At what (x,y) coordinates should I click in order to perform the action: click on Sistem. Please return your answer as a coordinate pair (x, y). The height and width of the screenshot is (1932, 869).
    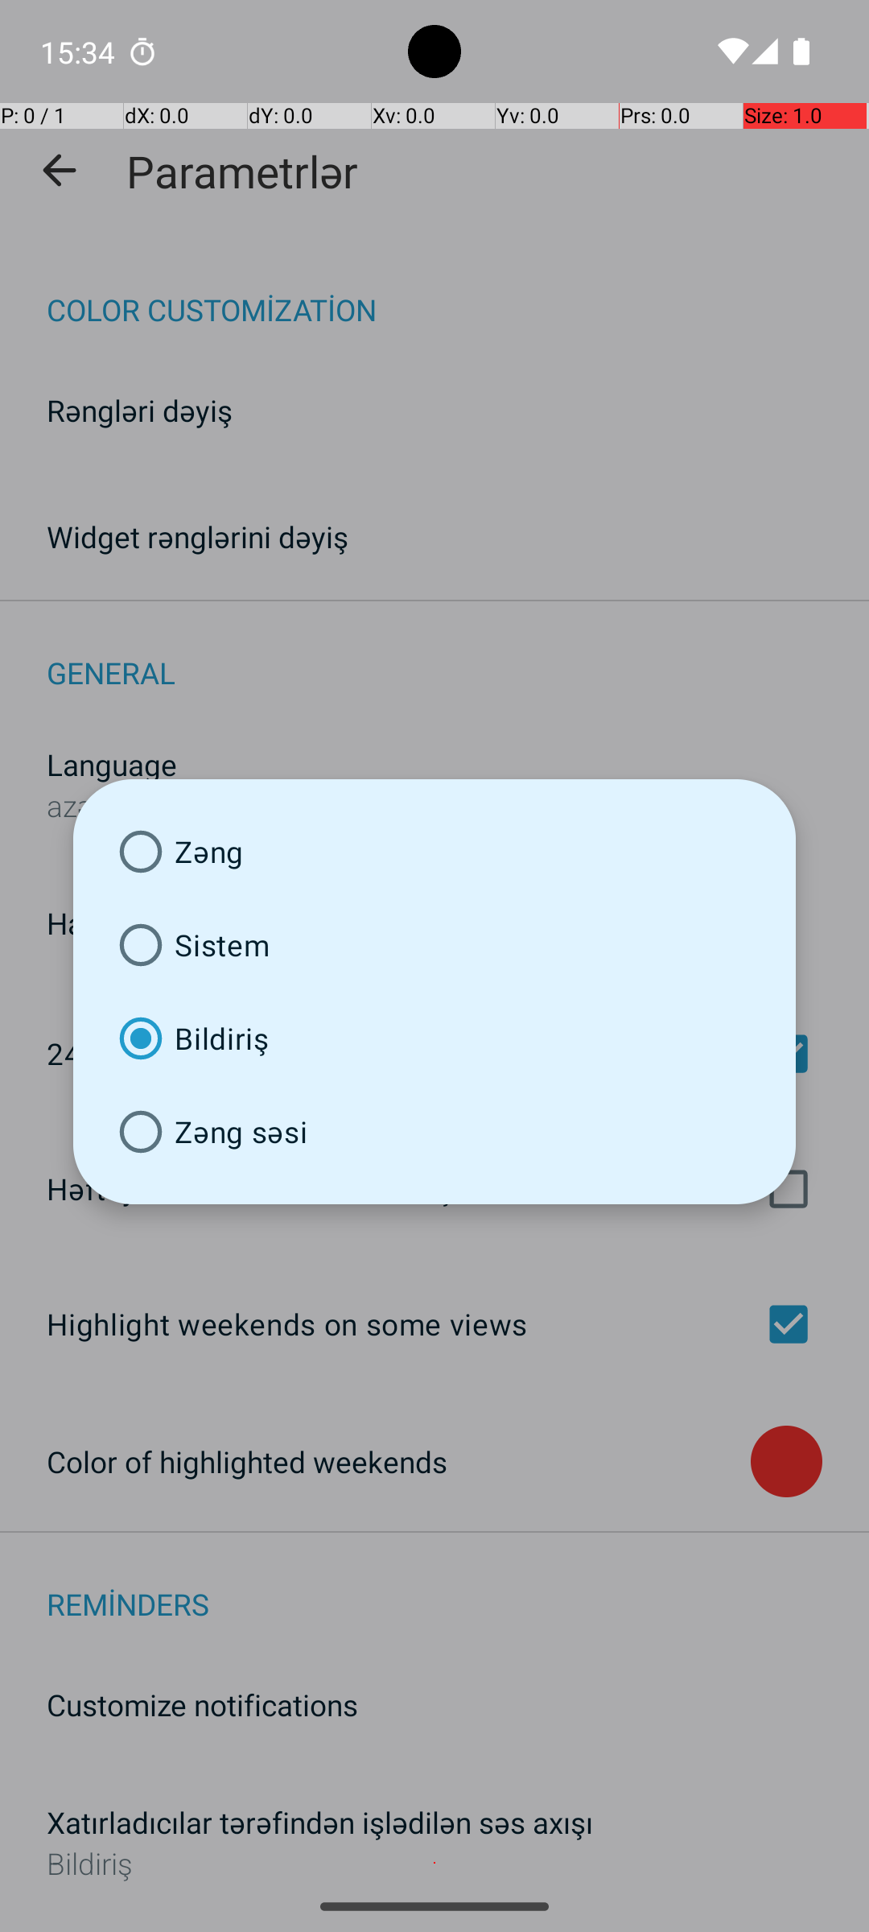
    Looking at the image, I should click on (434, 945).